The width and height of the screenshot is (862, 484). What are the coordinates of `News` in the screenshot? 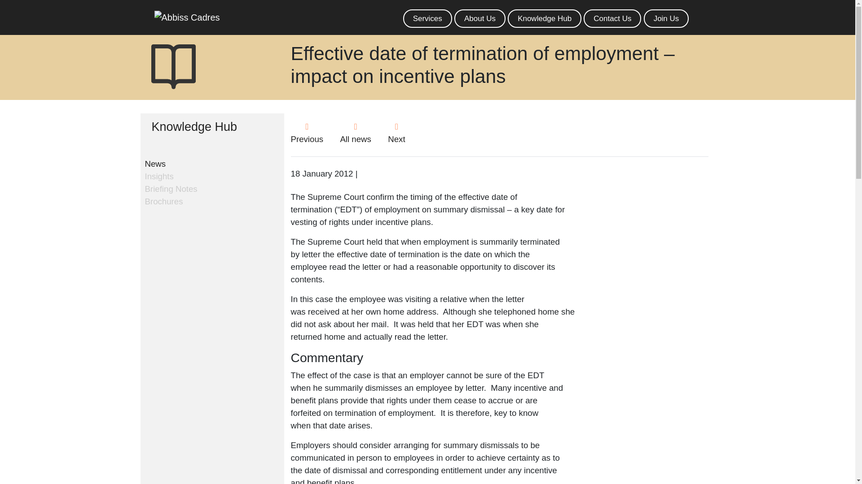 It's located at (155, 163).